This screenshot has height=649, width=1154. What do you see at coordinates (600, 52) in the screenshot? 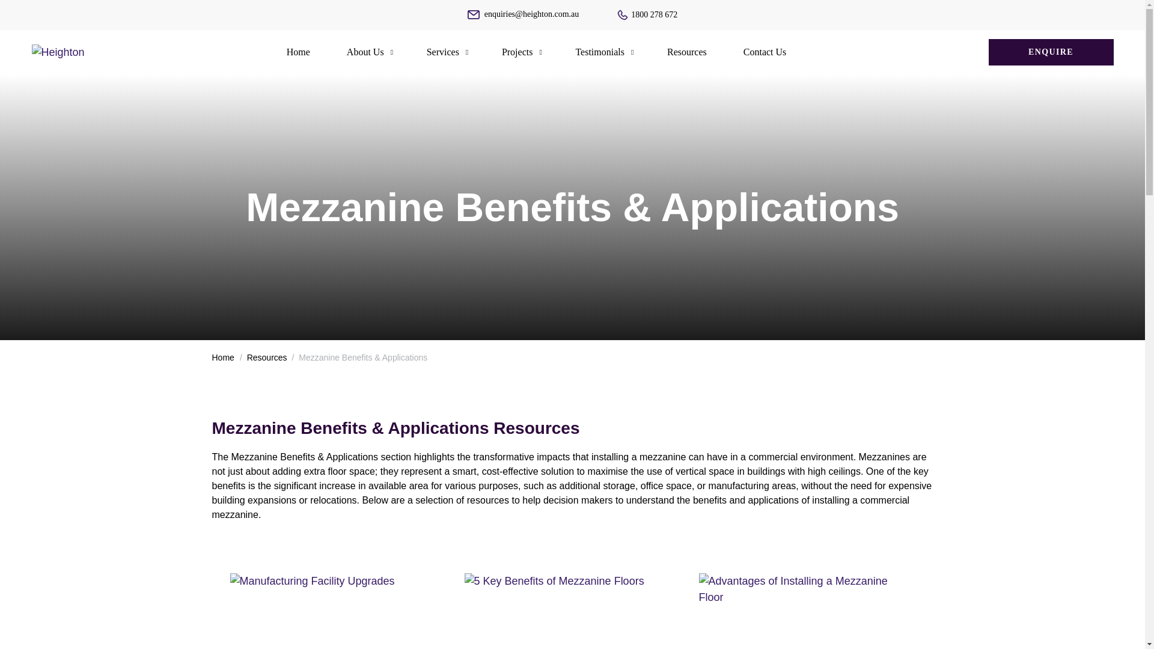
I see `Testimonials` at bounding box center [600, 52].